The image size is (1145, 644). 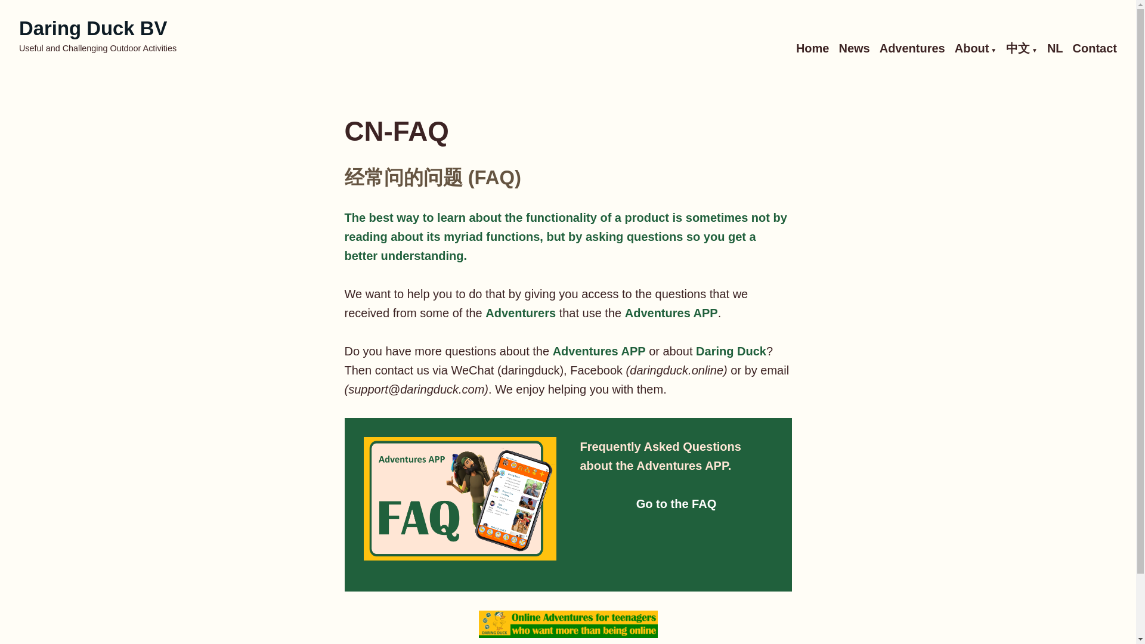 What do you see at coordinates (1056, 49) in the screenshot?
I see `NL` at bounding box center [1056, 49].